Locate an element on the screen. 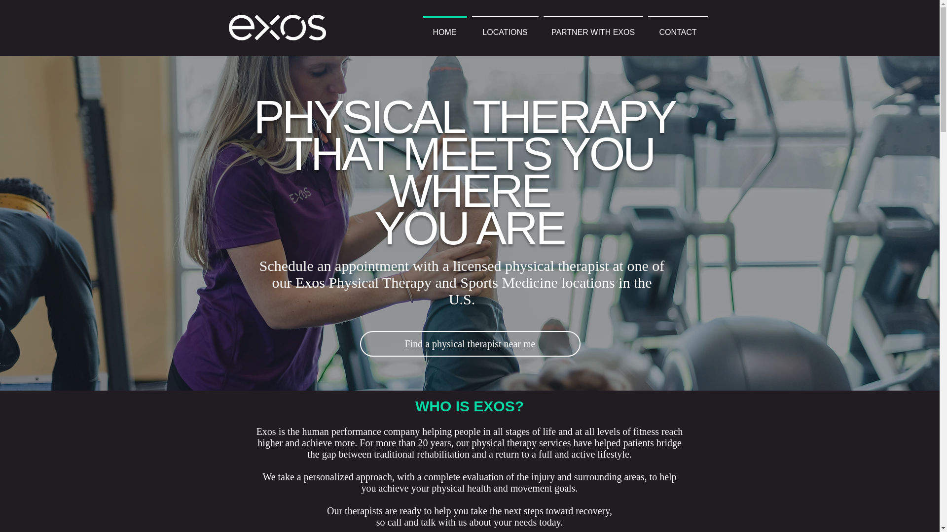 This screenshot has width=947, height=532. CONTACT is located at coordinates (678, 28).